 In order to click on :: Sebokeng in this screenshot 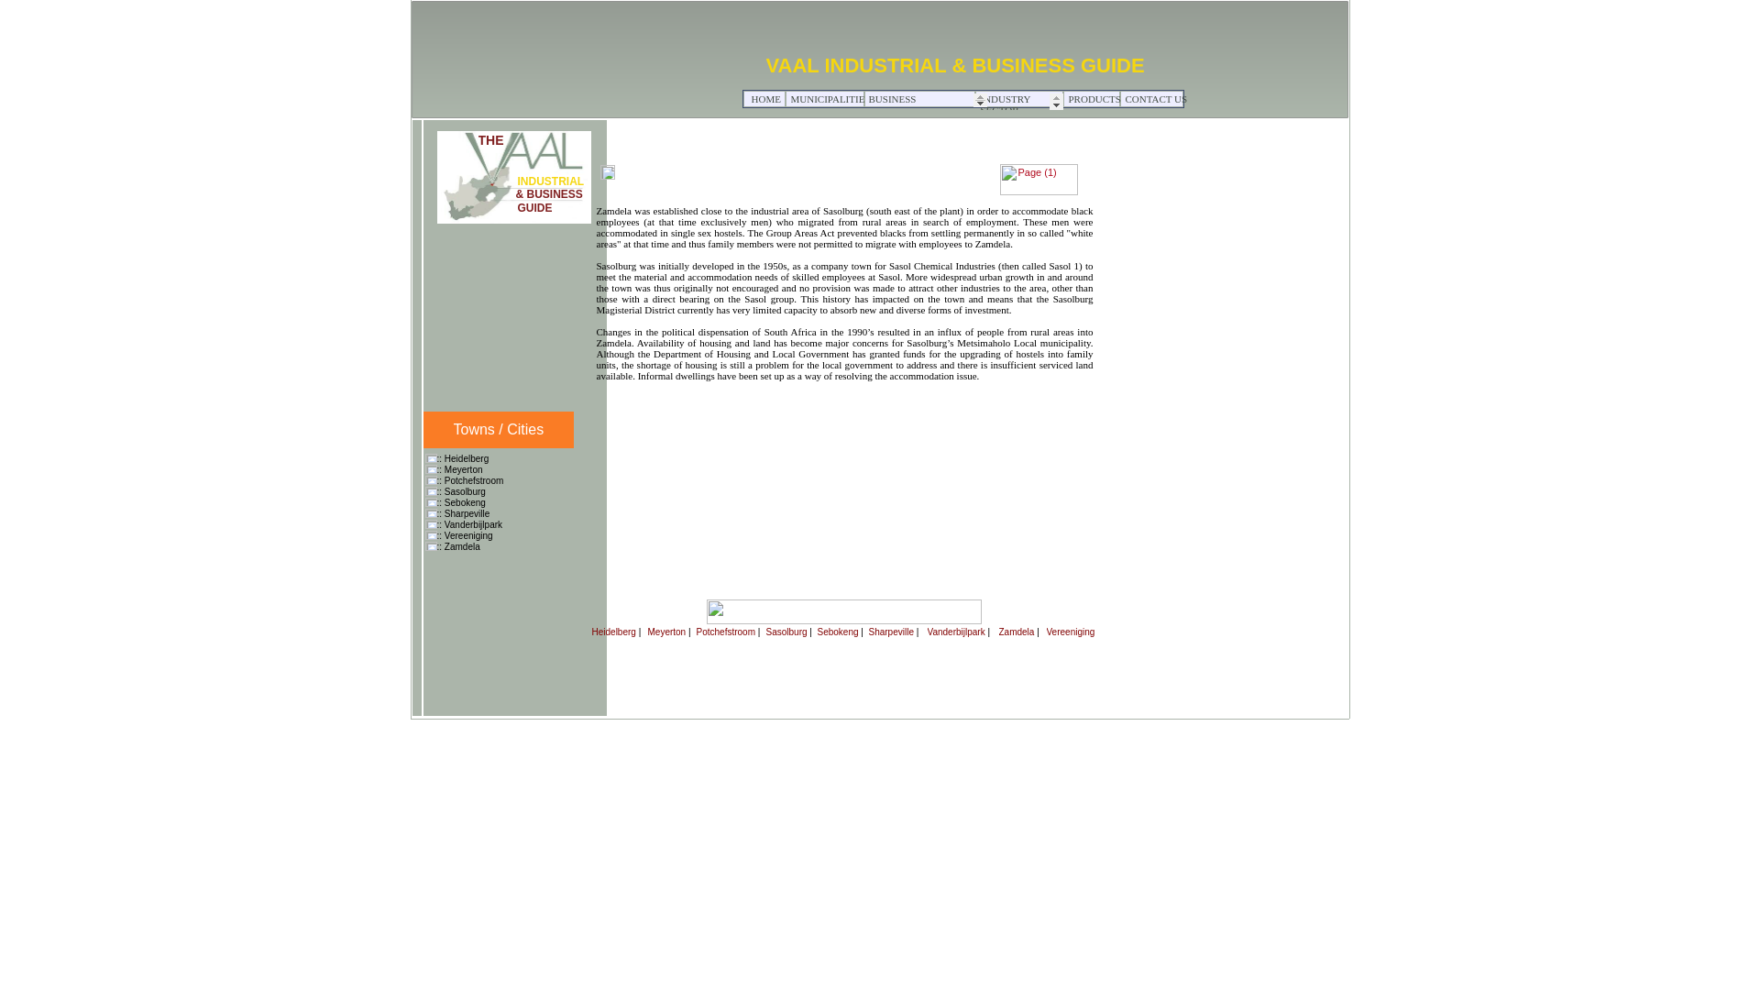, I will do `click(460, 502)`.